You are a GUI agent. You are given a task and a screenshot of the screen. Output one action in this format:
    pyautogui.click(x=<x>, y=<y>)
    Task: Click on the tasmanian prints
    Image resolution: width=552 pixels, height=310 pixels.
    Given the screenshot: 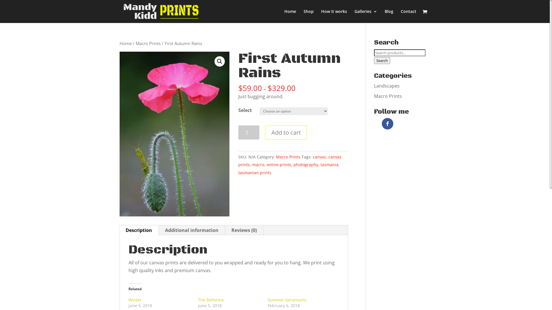 What is the action you would take?
    pyautogui.click(x=255, y=173)
    